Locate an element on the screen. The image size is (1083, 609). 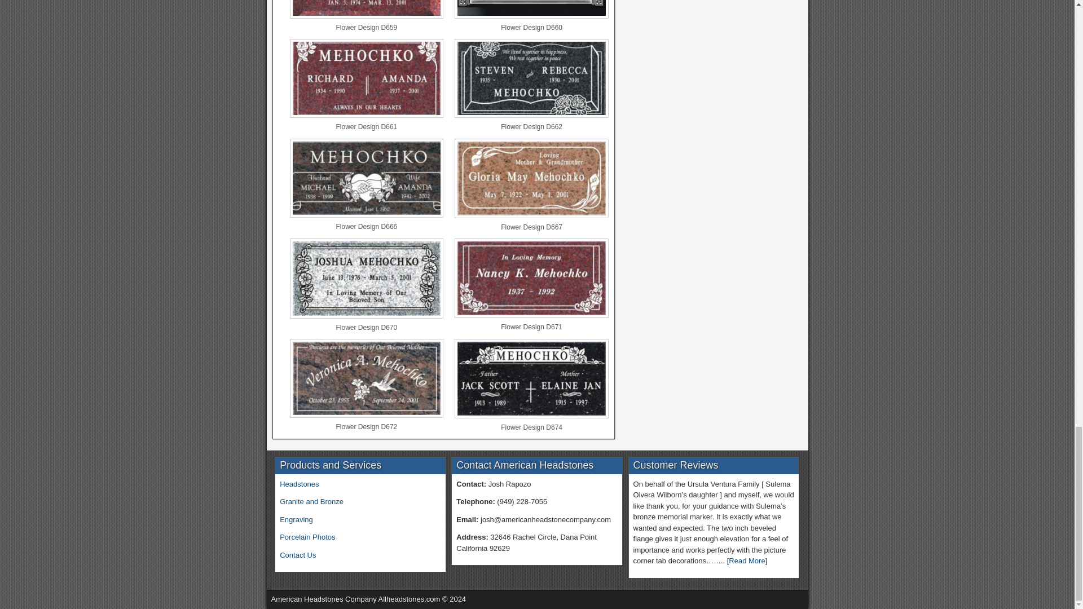
Headstones is located at coordinates (299, 484).